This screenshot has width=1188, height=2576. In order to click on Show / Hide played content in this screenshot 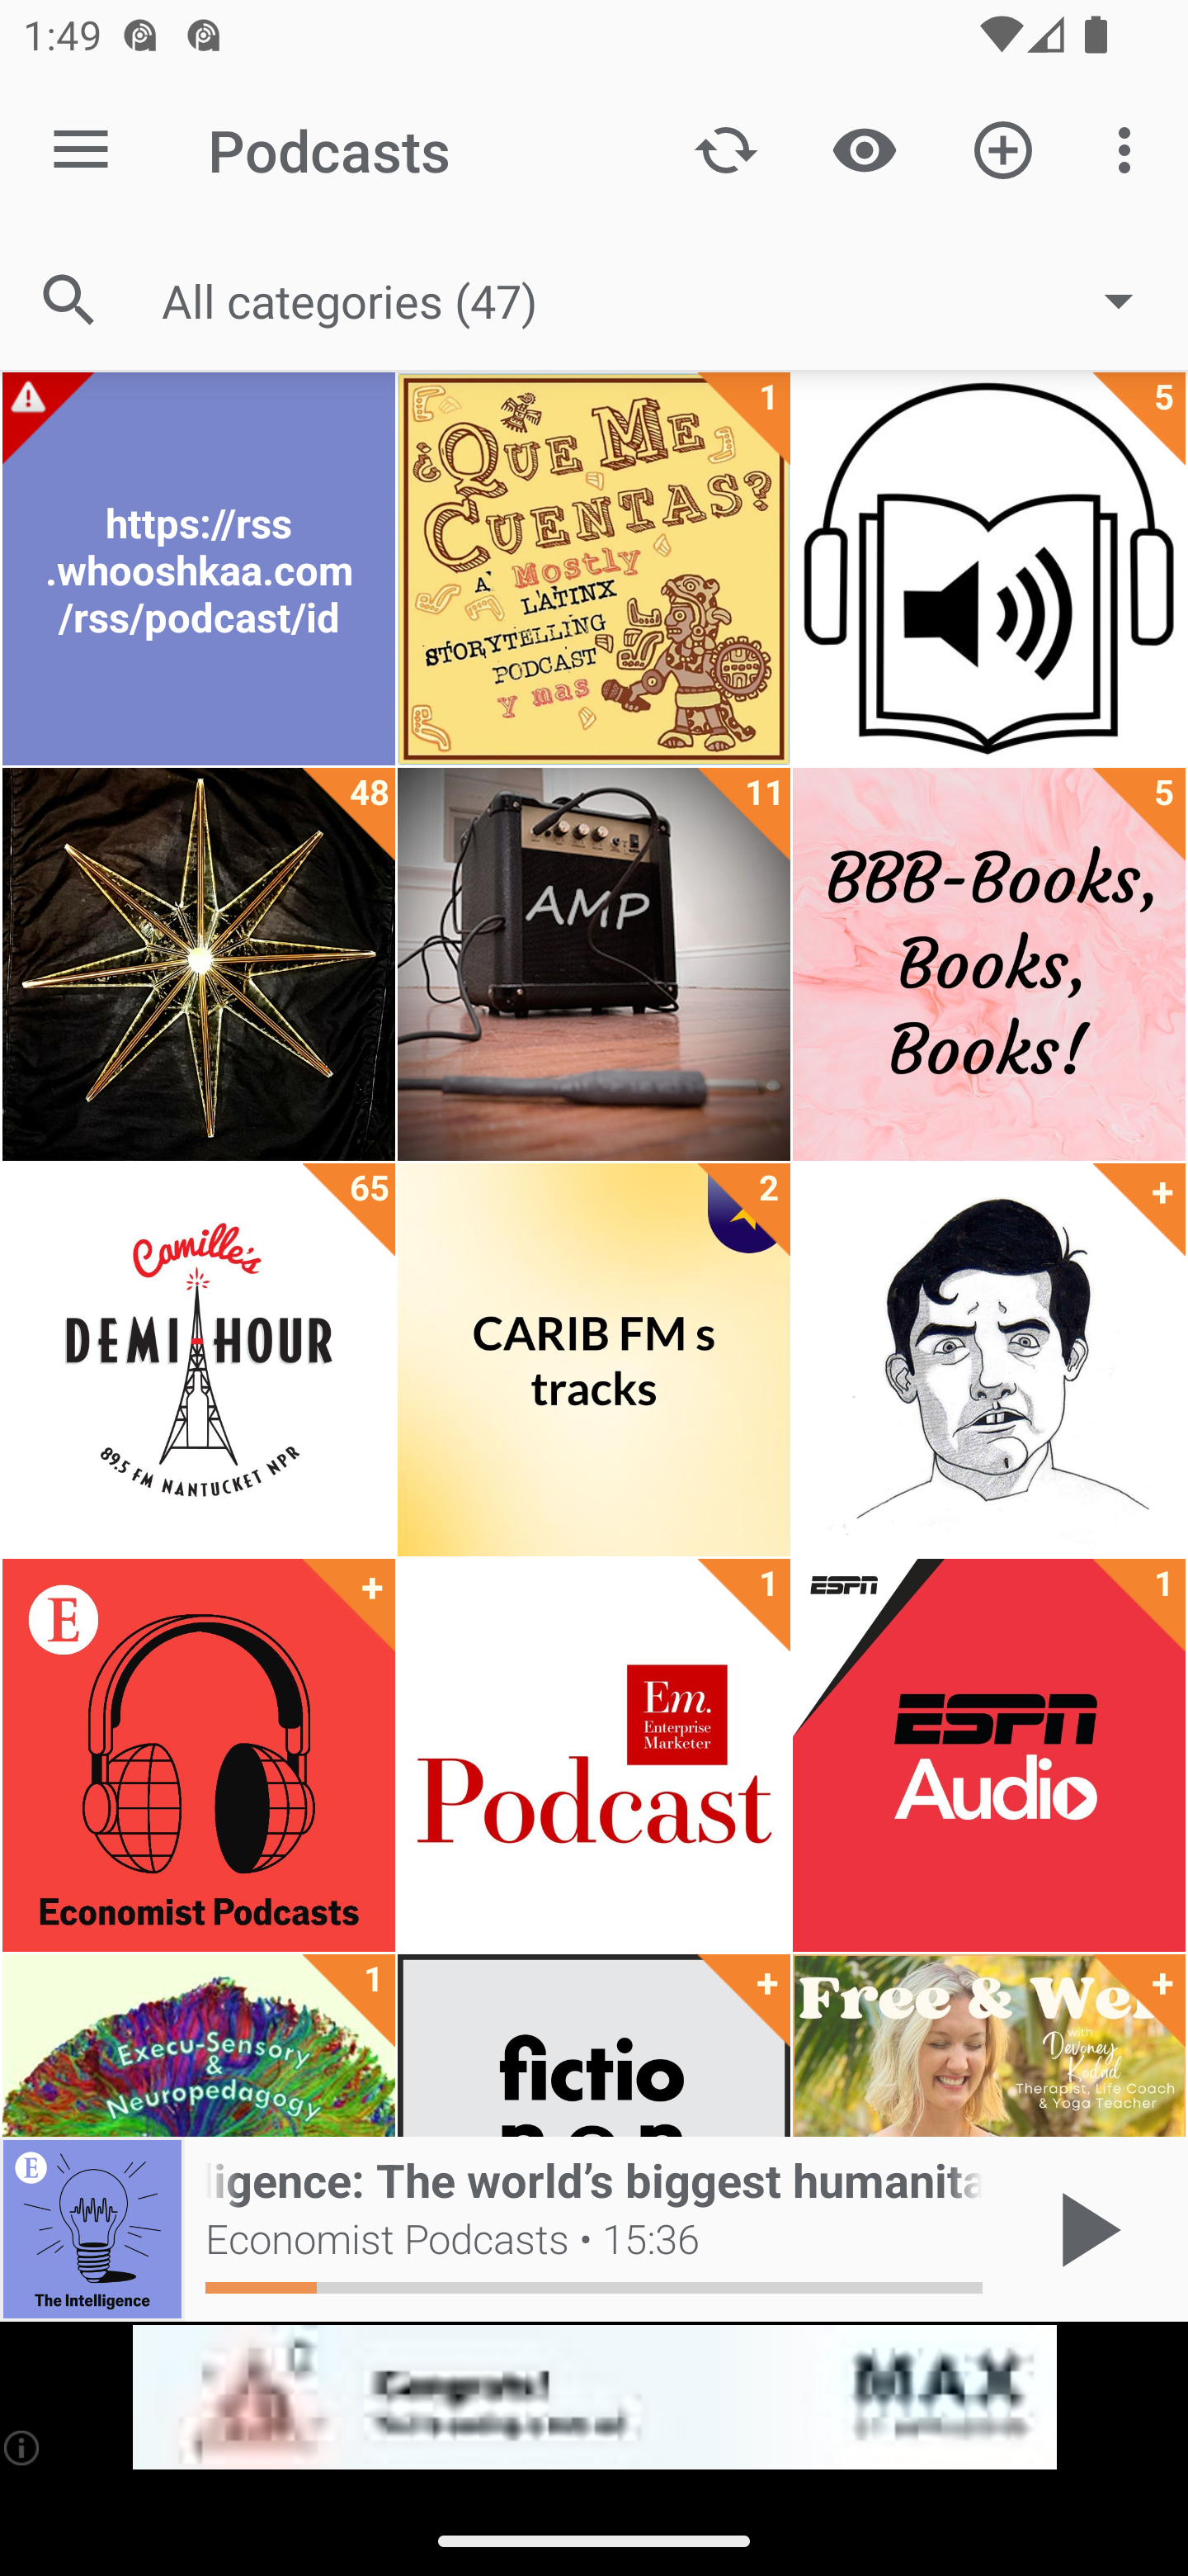, I will do `click(864, 149)`.